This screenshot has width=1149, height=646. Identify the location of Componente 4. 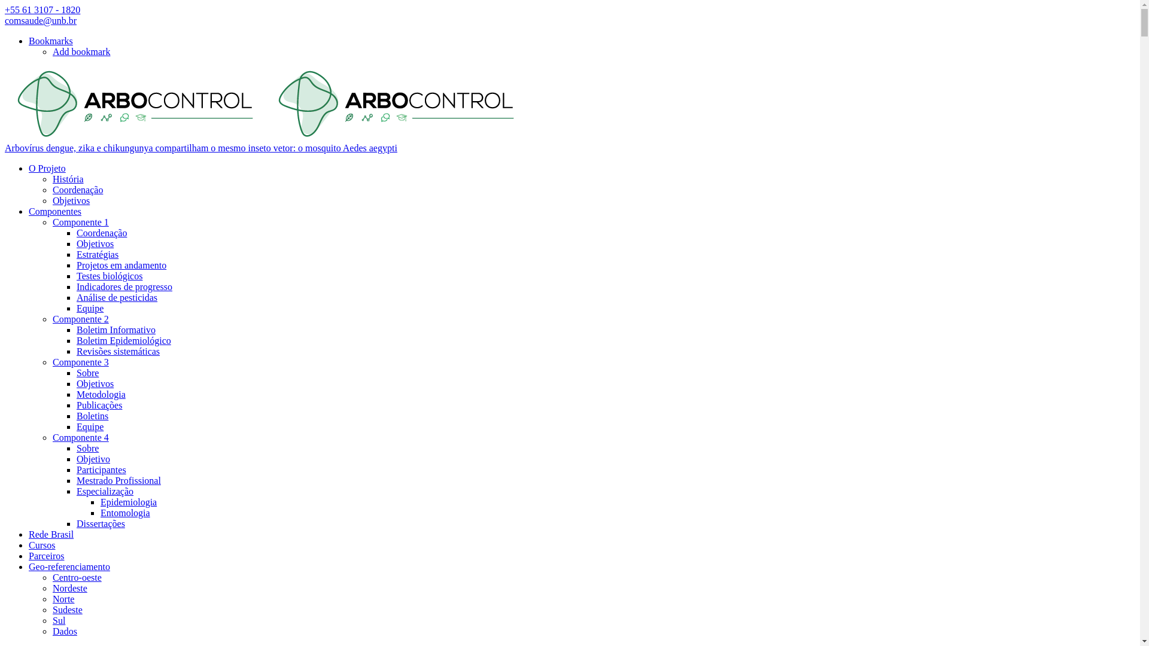
(81, 438).